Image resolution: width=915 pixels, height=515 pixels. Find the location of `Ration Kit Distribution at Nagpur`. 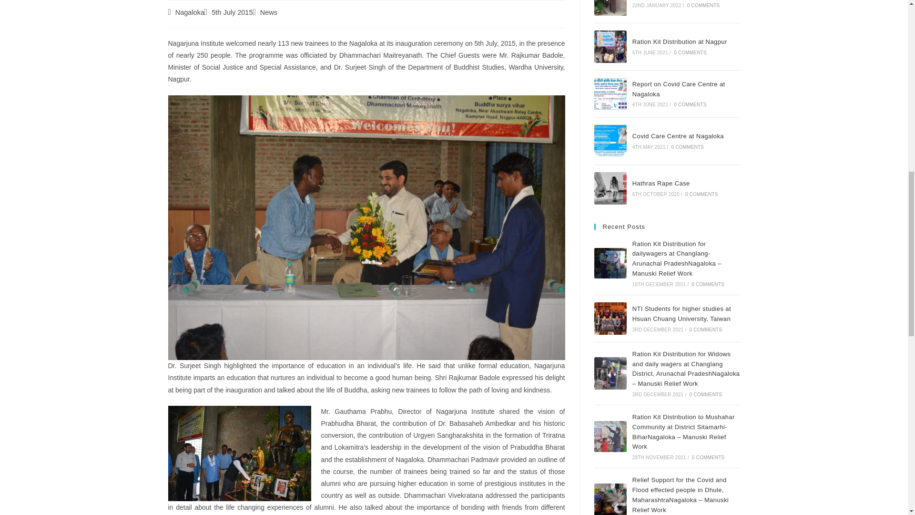

Ration Kit Distribution at Nagpur is located at coordinates (610, 46).